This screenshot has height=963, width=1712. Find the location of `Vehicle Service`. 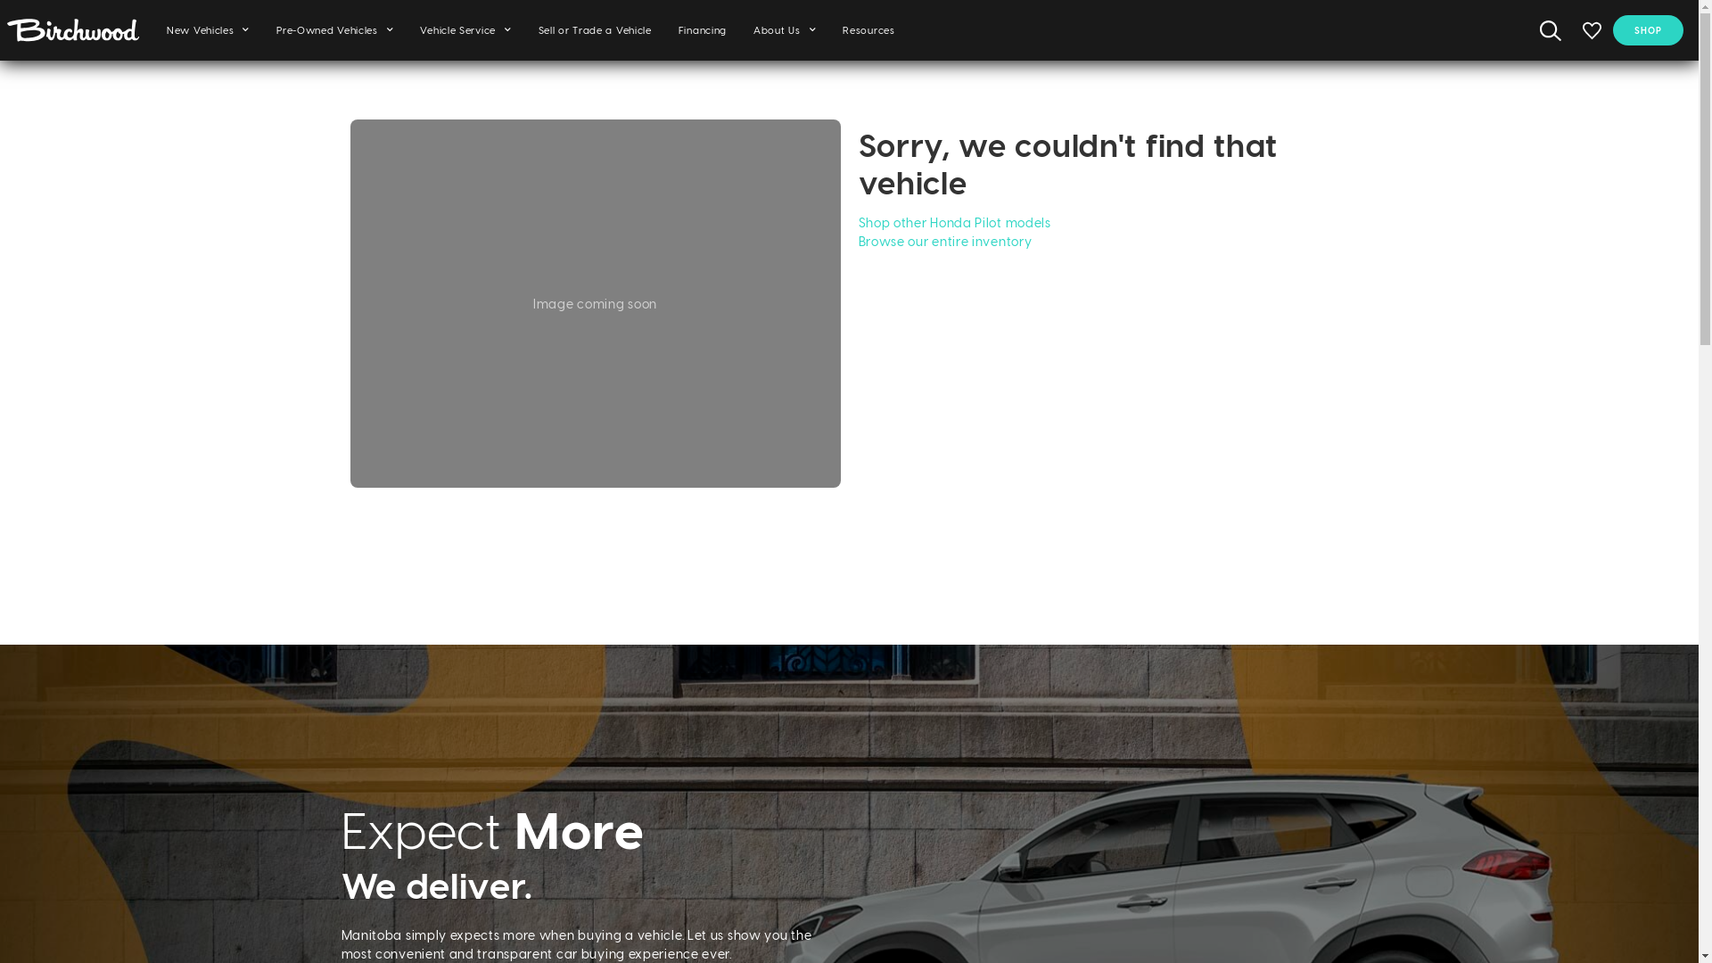

Vehicle Service is located at coordinates (465, 30).